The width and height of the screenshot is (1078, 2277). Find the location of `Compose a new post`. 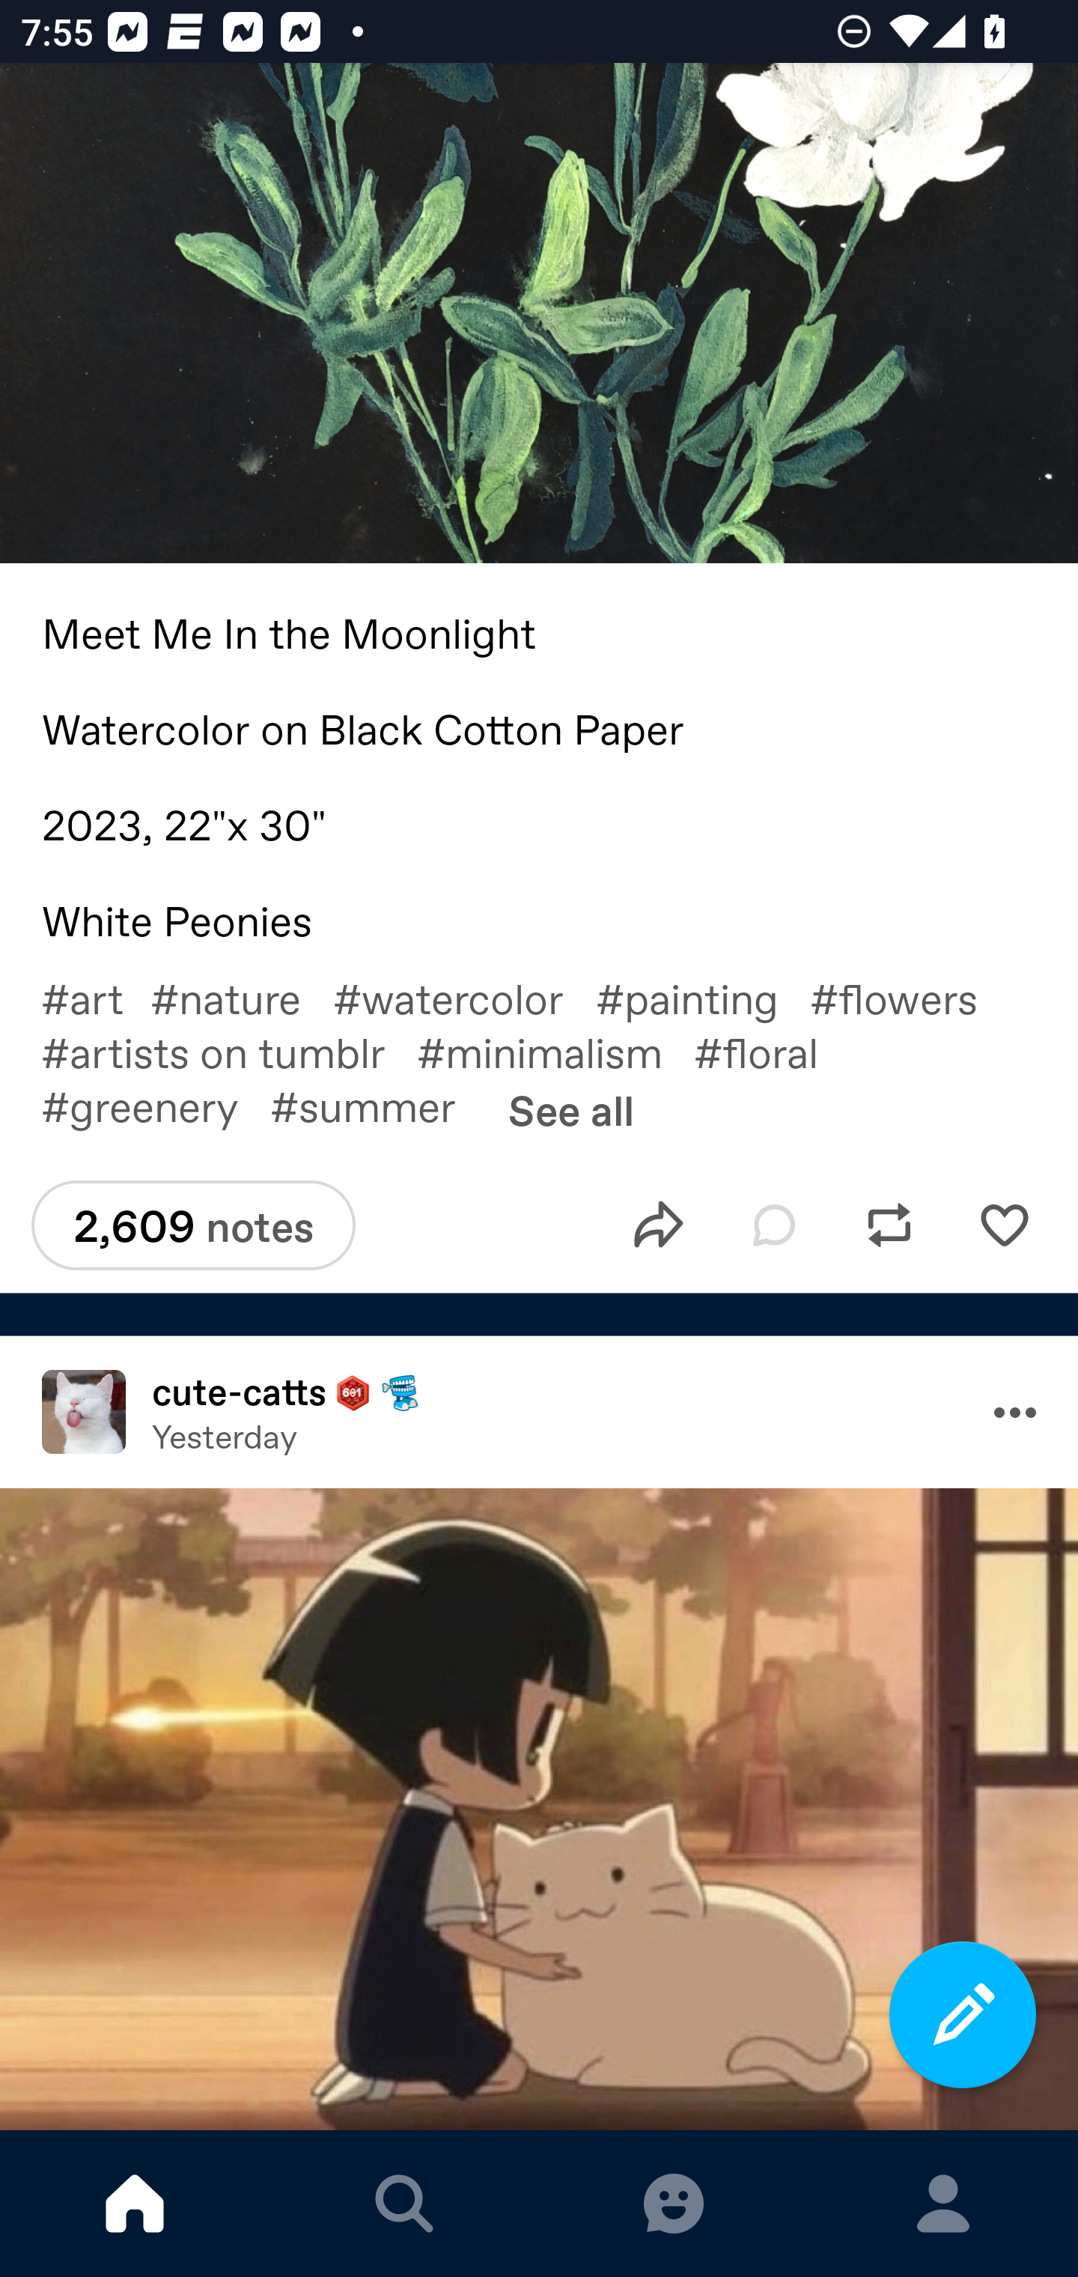

Compose a new post is located at coordinates (963, 2015).